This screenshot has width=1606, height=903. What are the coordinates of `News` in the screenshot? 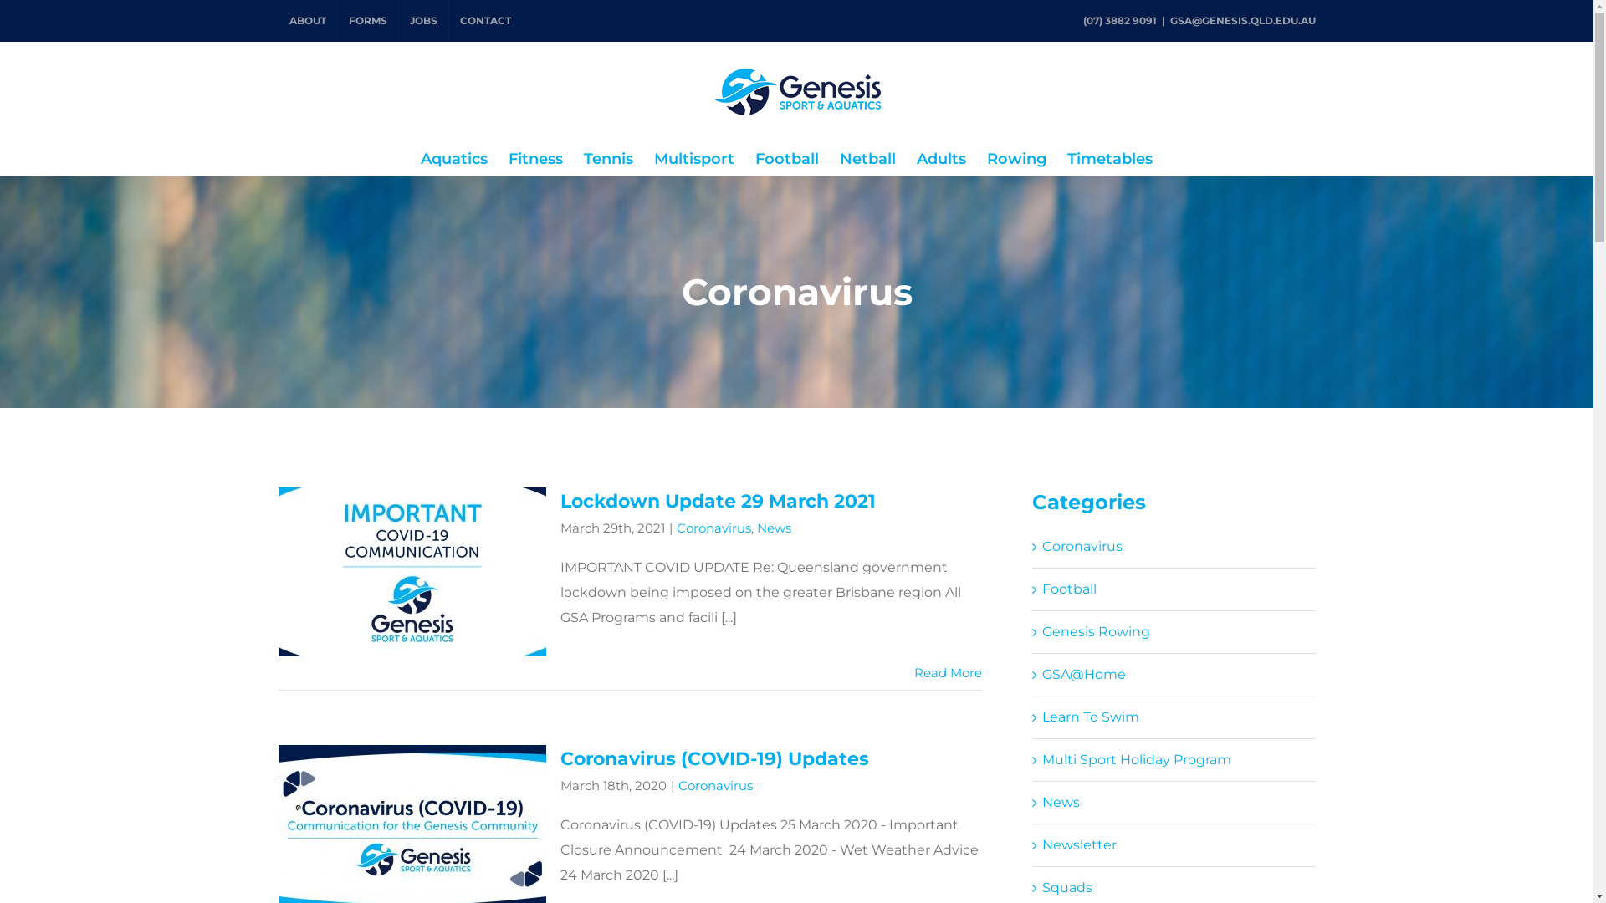 It's located at (1174, 803).